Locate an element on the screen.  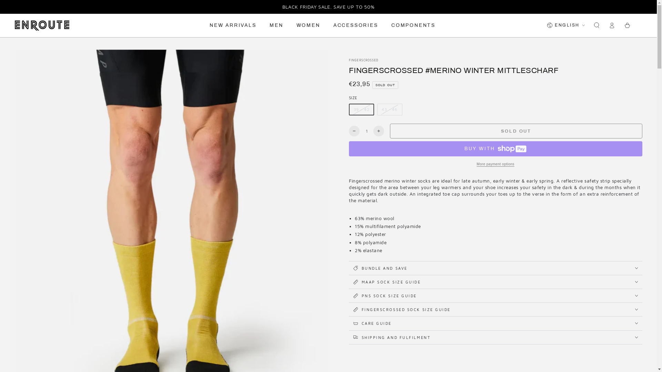
Log in is located at coordinates (612, 25).